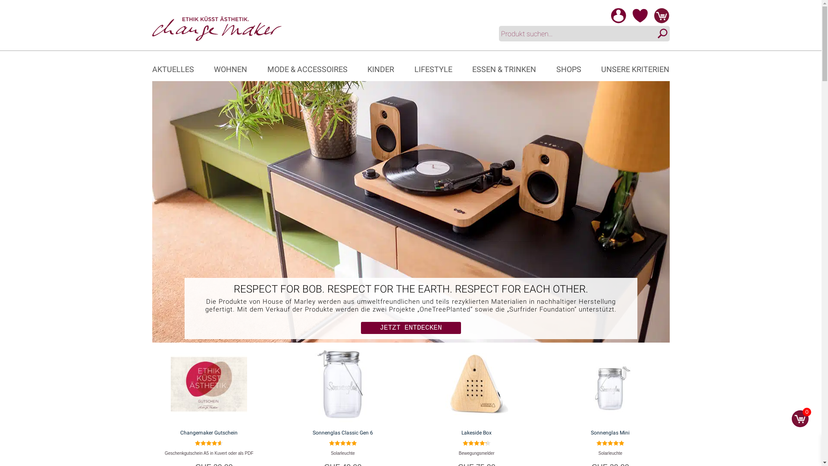 The height and width of the screenshot is (466, 828). Describe the element at coordinates (640, 21) in the screenshot. I see `Wunschliste` at that location.